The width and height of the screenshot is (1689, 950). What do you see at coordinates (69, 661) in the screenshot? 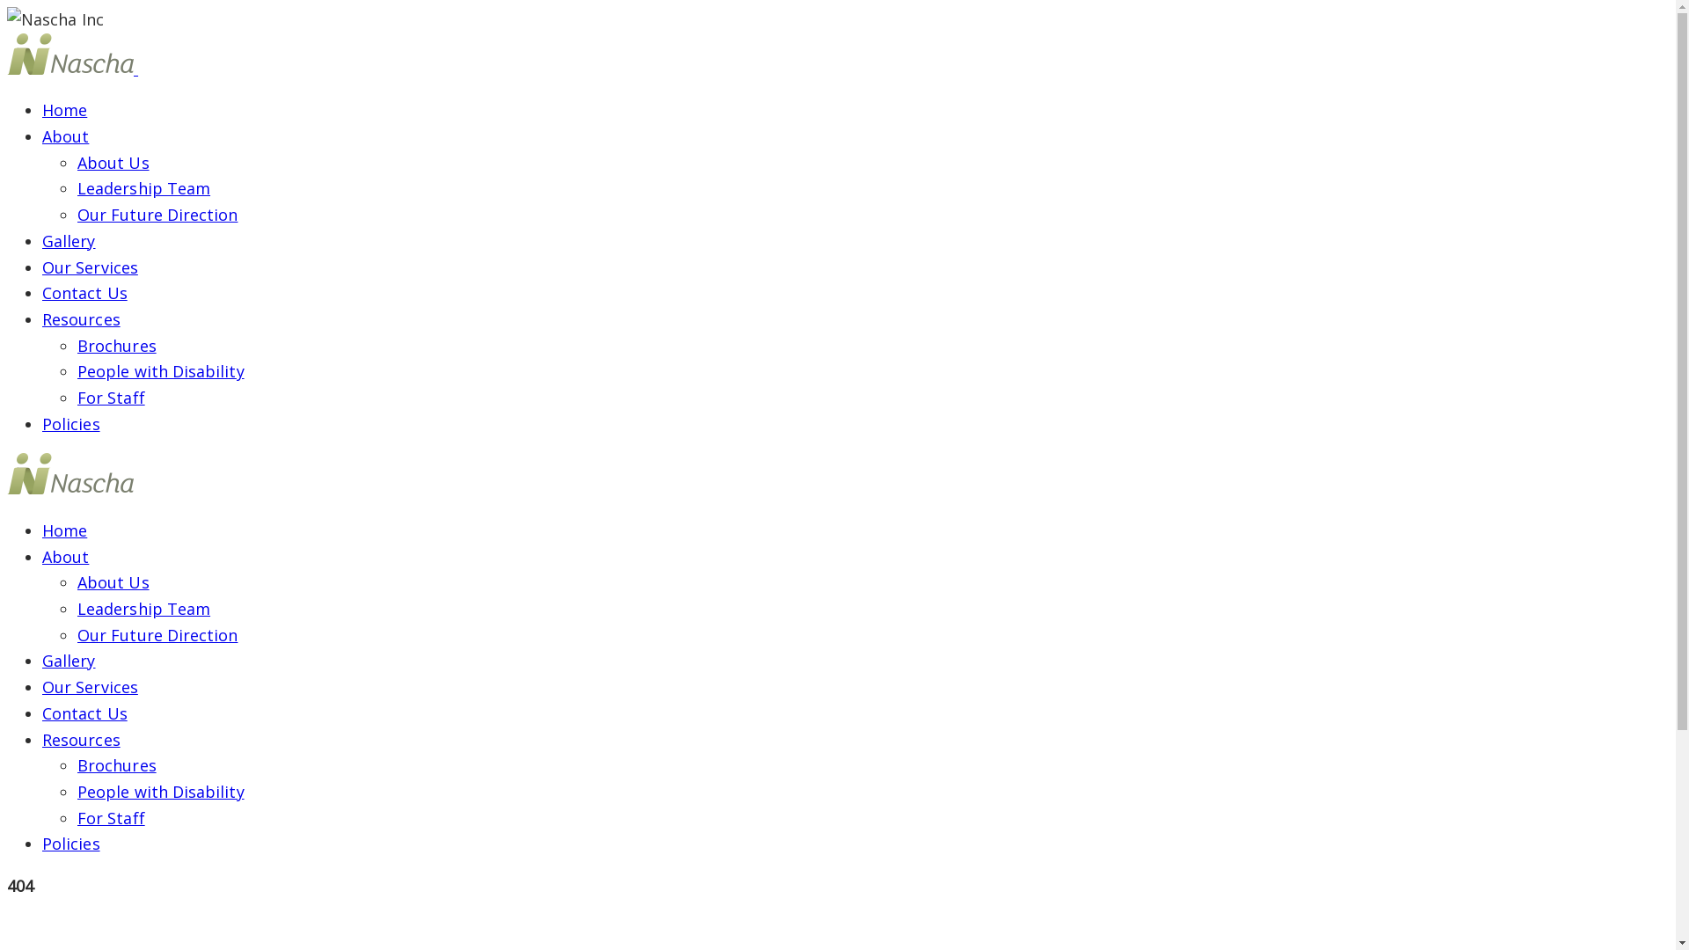
I see `Gallery` at bounding box center [69, 661].